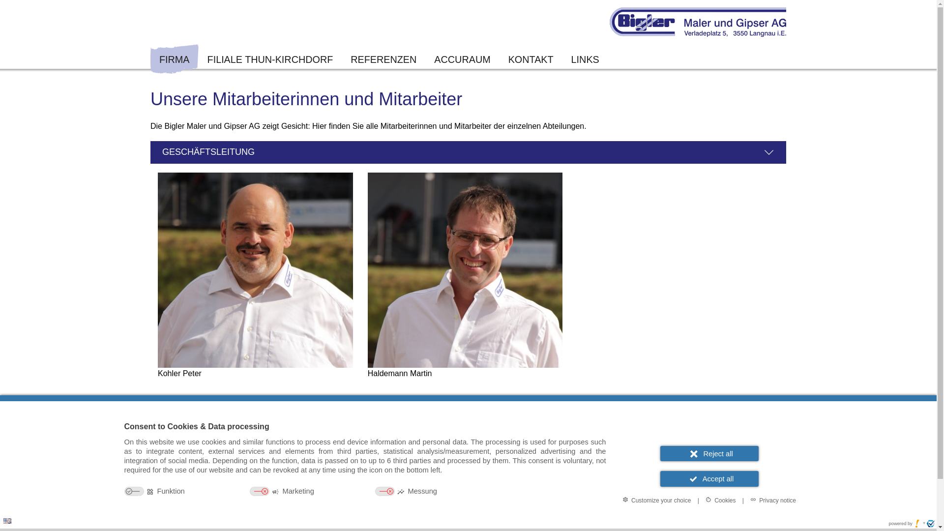 The width and height of the screenshot is (944, 531). What do you see at coordinates (468, 443) in the screenshot?
I see `GIPSEREI` at bounding box center [468, 443].